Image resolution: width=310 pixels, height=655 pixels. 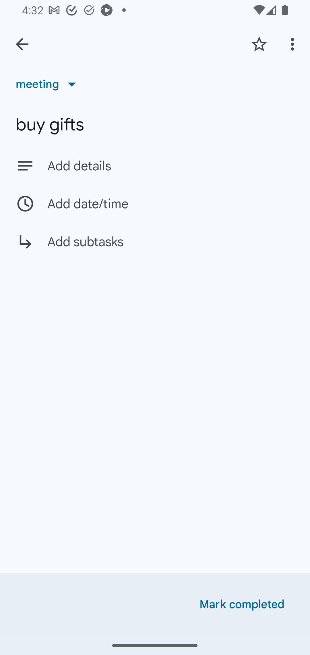 I want to click on Mark completed, so click(x=242, y=604).